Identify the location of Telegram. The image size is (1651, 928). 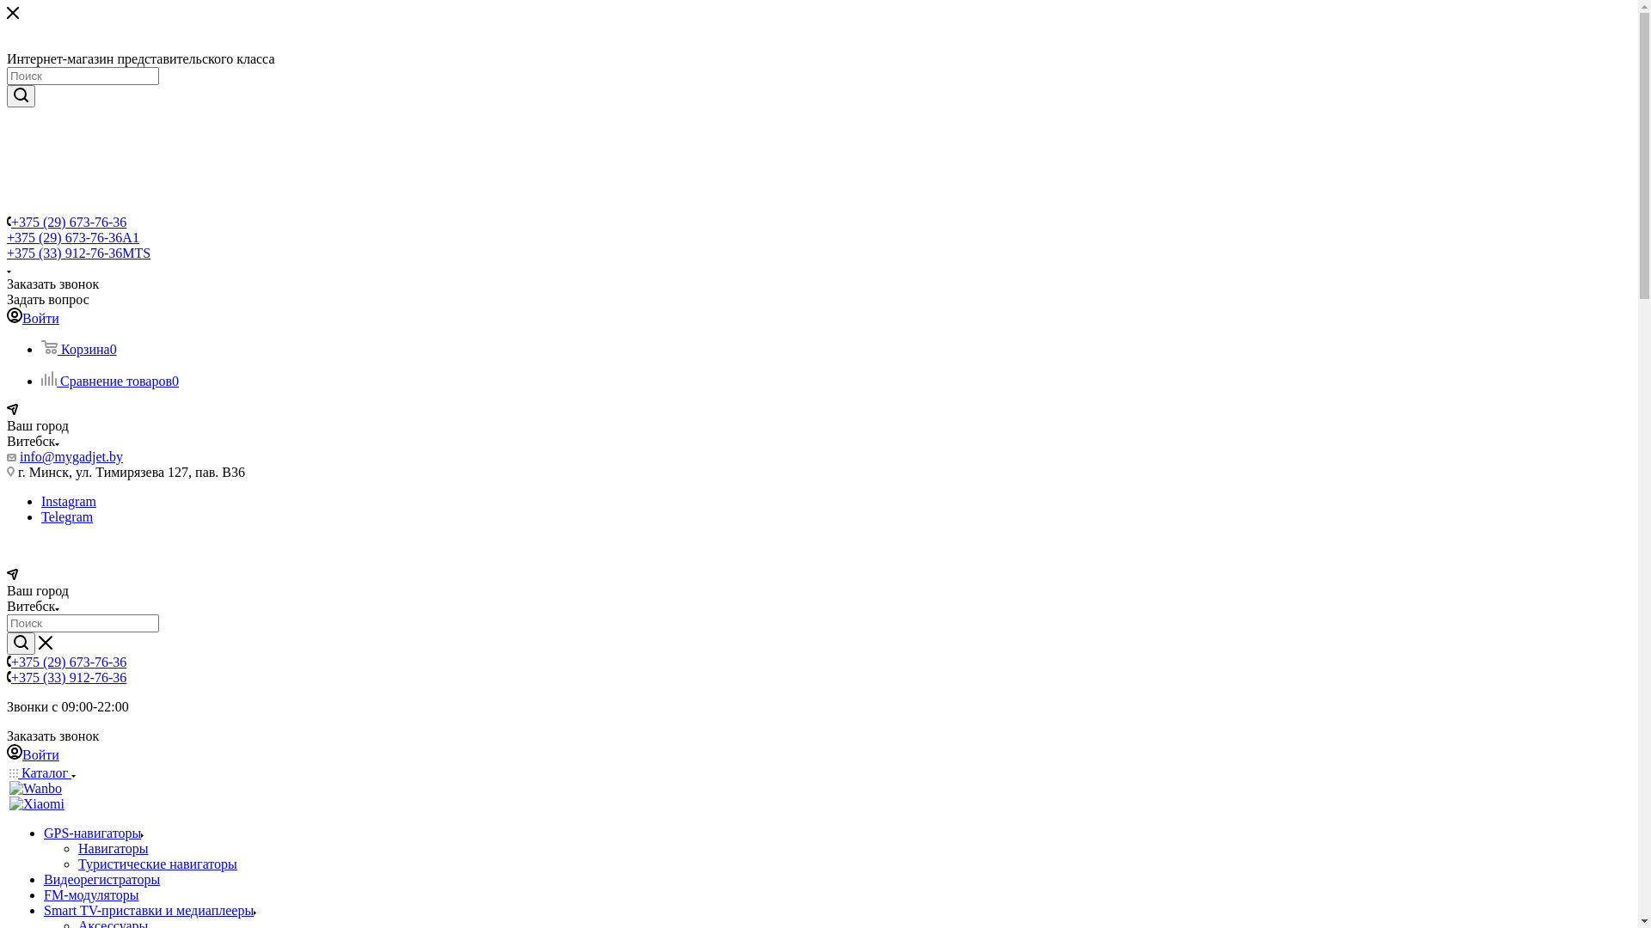
(67, 517).